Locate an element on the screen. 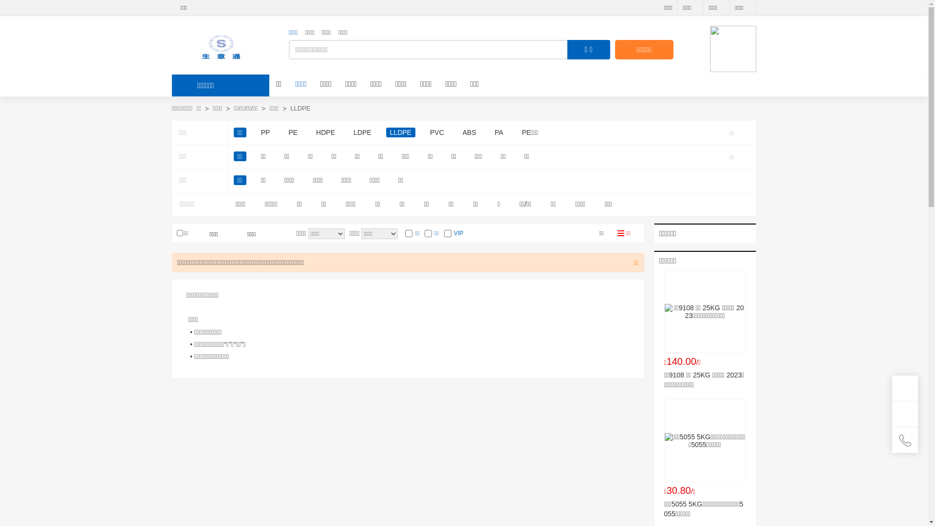 The width and height of the screenshot is (935, 526). PA is located at coordinates (499, 132).